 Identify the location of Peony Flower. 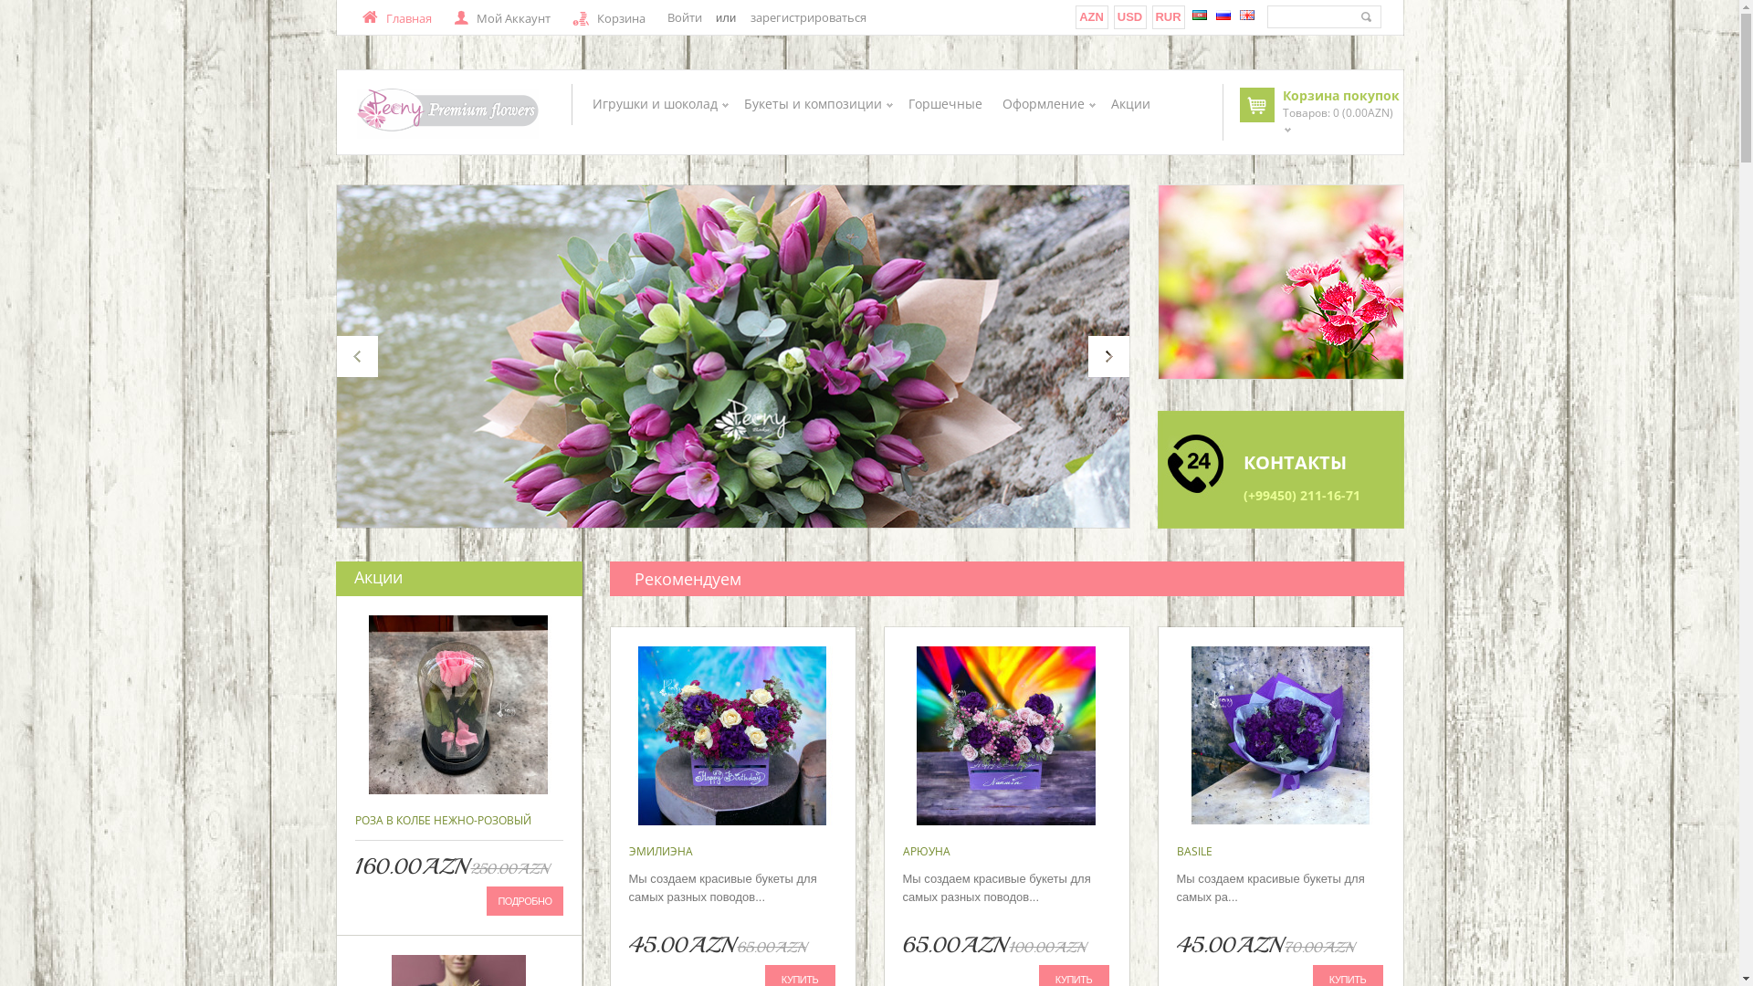
(447, 113).